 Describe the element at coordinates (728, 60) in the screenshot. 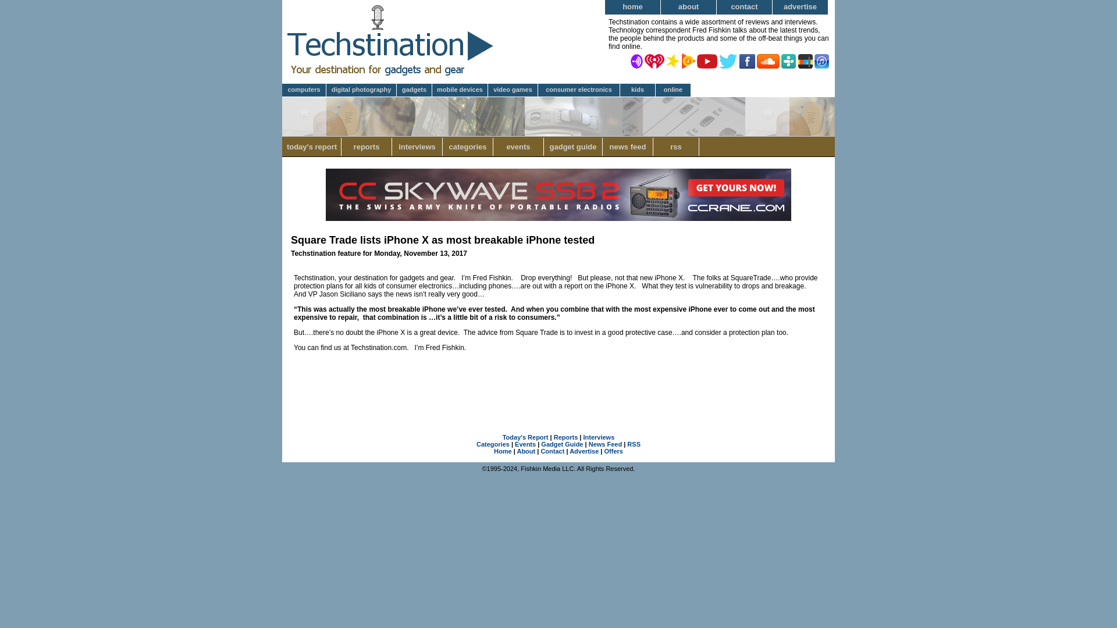

I see `Follow Techstination on Twitter` at that location.